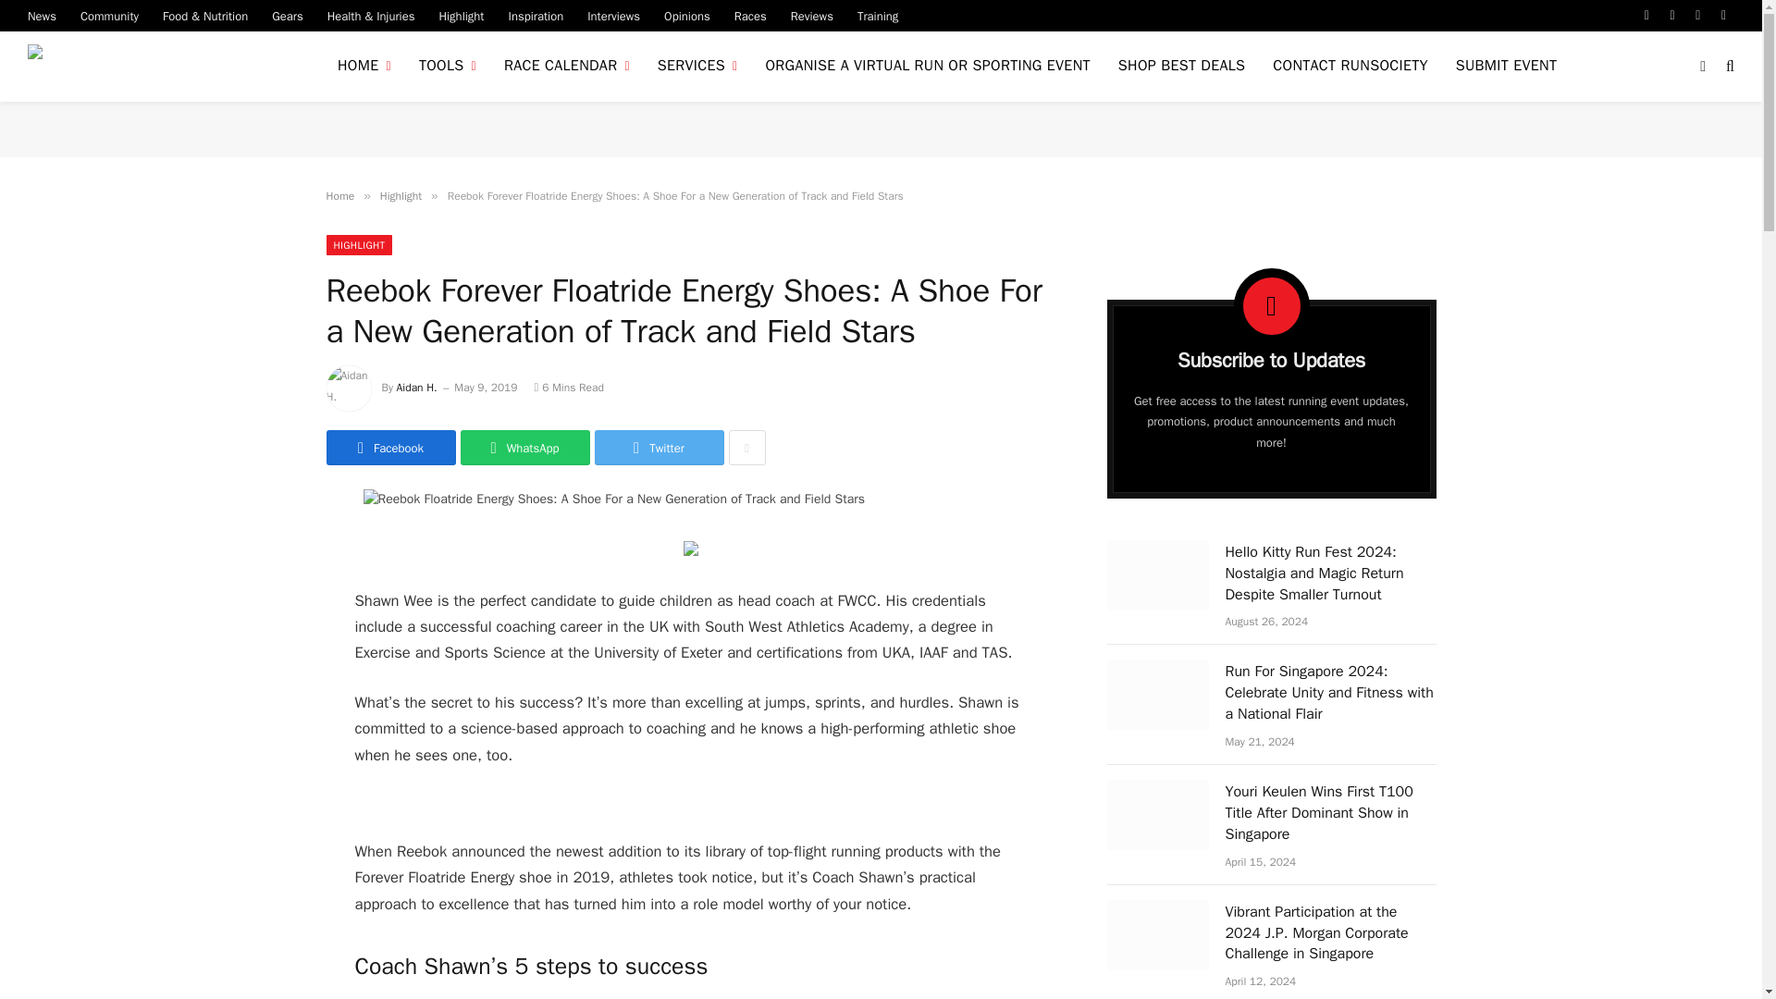 This screenshot has height=999, width=1776. I want to click on Posts by Aidan H., so click(416, 387).